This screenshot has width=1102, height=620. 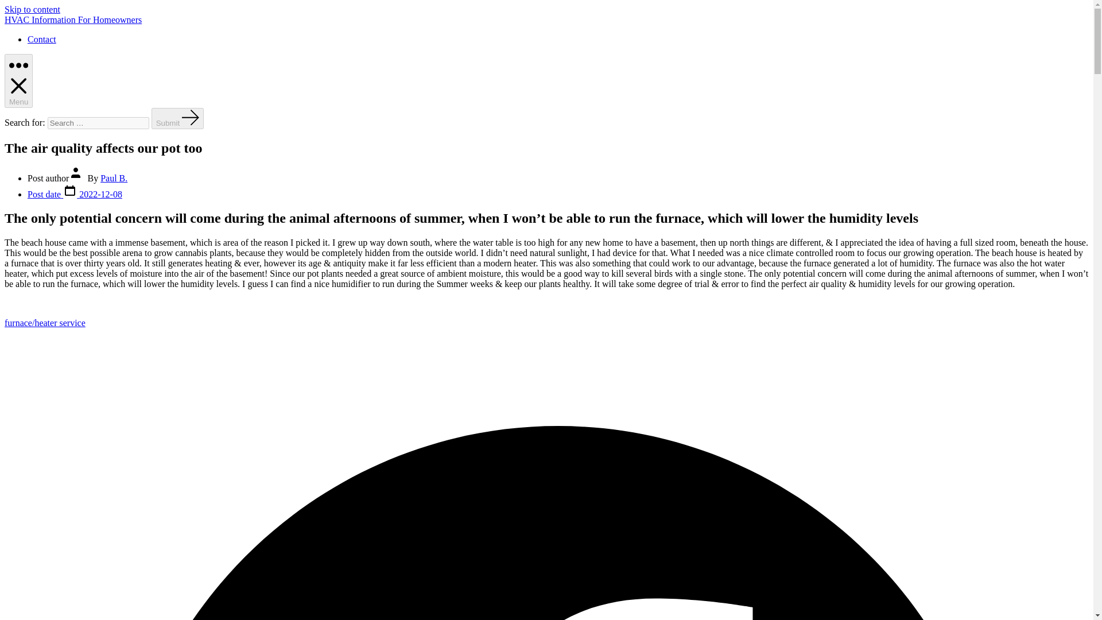 What do you see at coordinates (114, 178) in the screenshot?
I see `Paul B.` at bounding box center [114, 178].